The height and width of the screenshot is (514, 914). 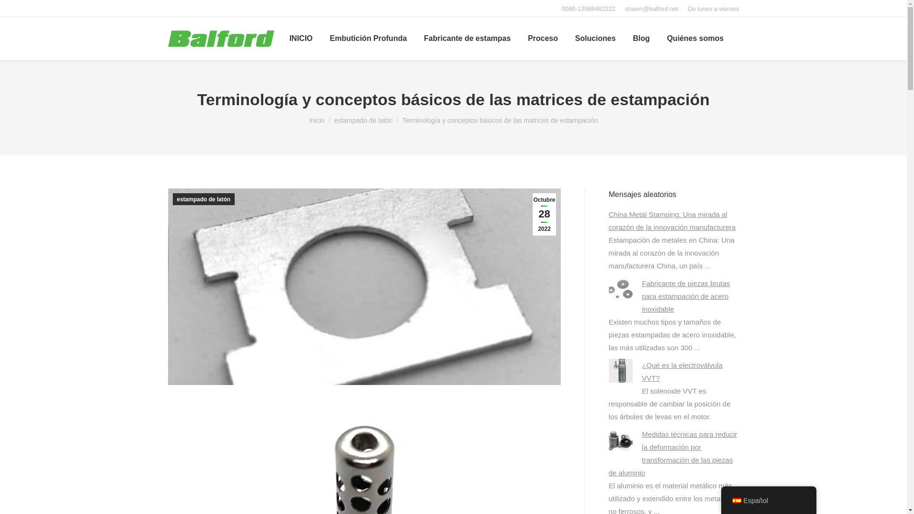 What do you see at coordinates (467, 39) in the screenshot?
I see `Fabricante de estampas` at bounding box center [467, 39].